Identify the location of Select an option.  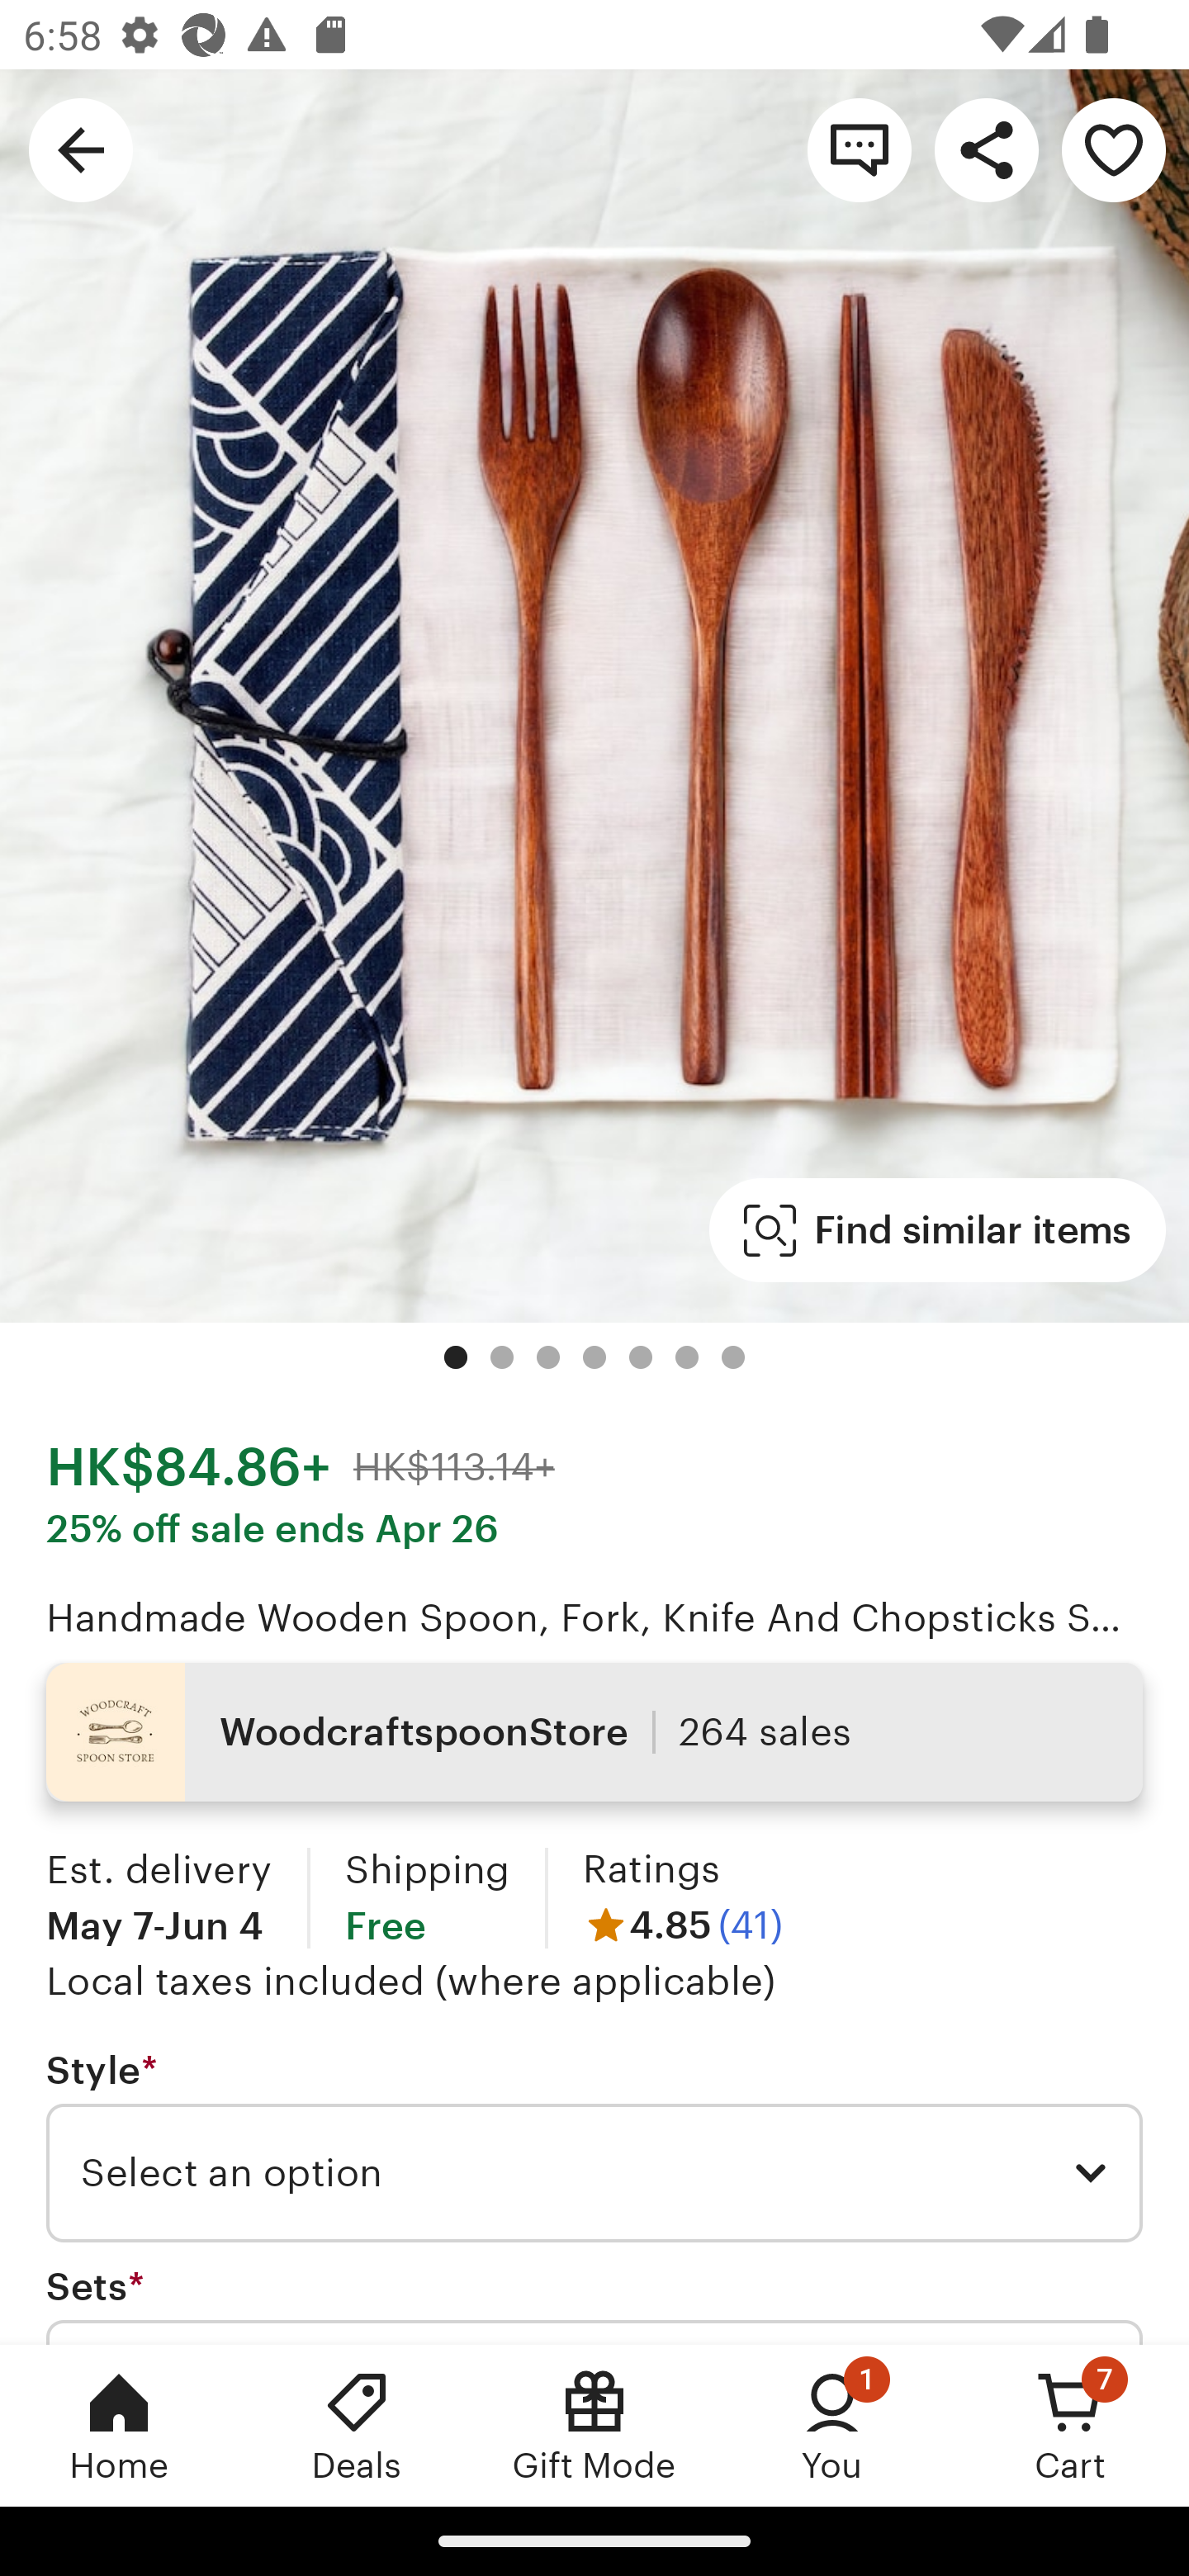
(594, 2174).